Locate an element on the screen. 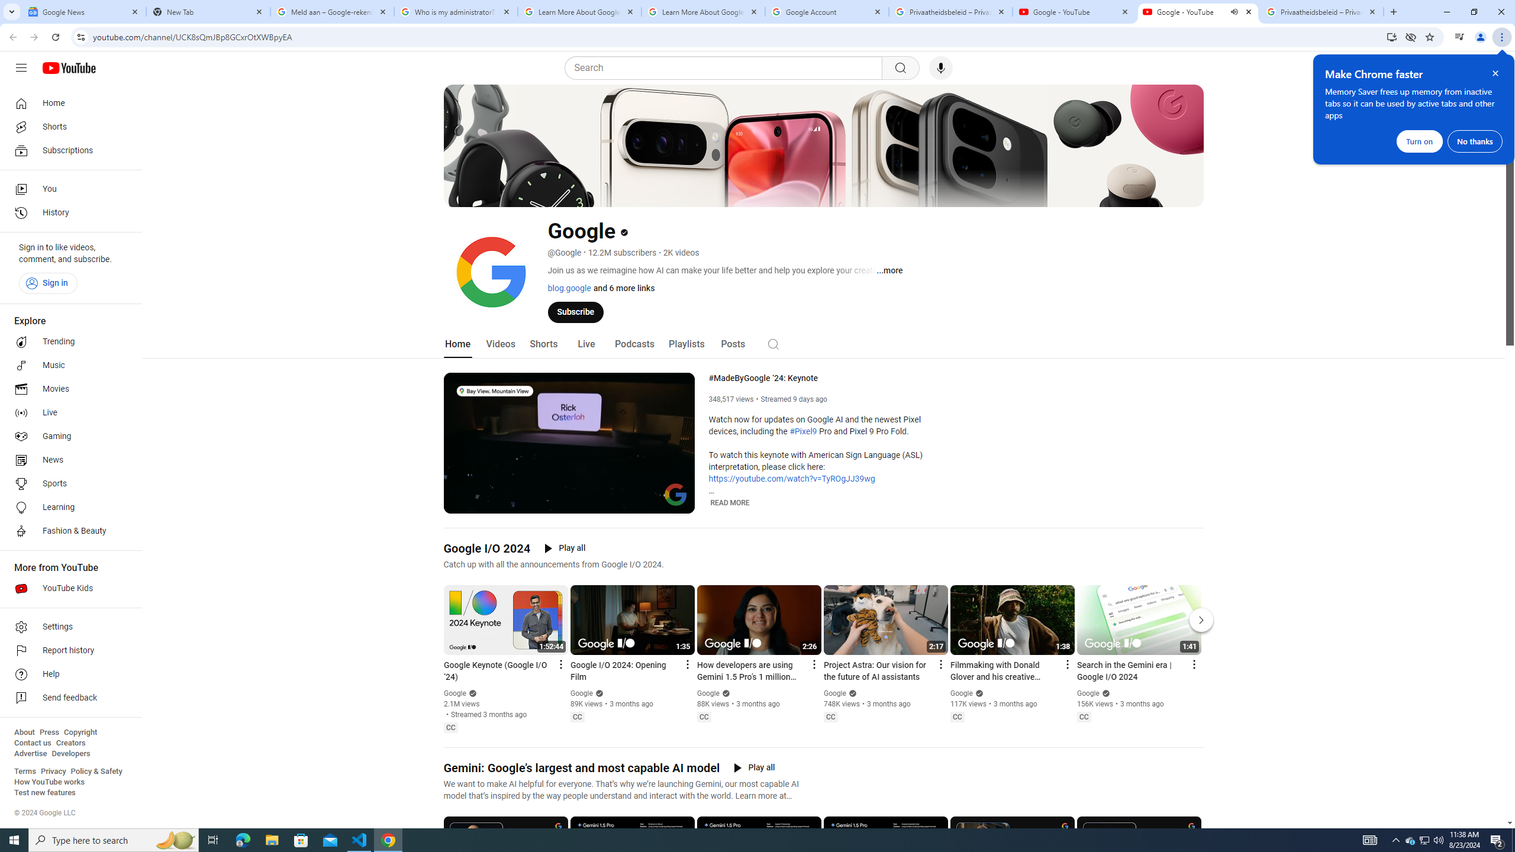 This screenshot has height=852, width=1515. https://youtube.com/watch?v=TyROgJJ39wg is located at coordinates (792, 479).